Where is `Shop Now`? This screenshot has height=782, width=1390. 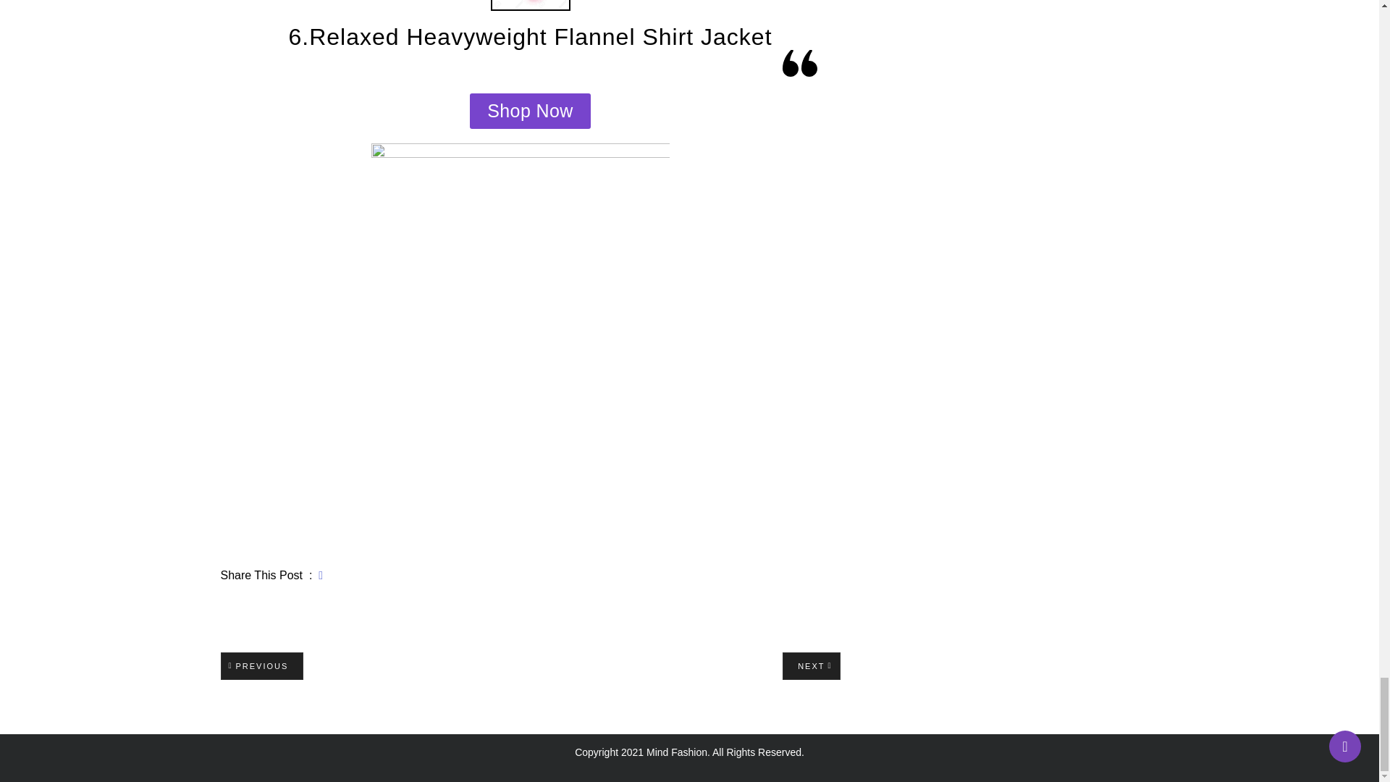 Shop Now is located at coordinates (530, 111).